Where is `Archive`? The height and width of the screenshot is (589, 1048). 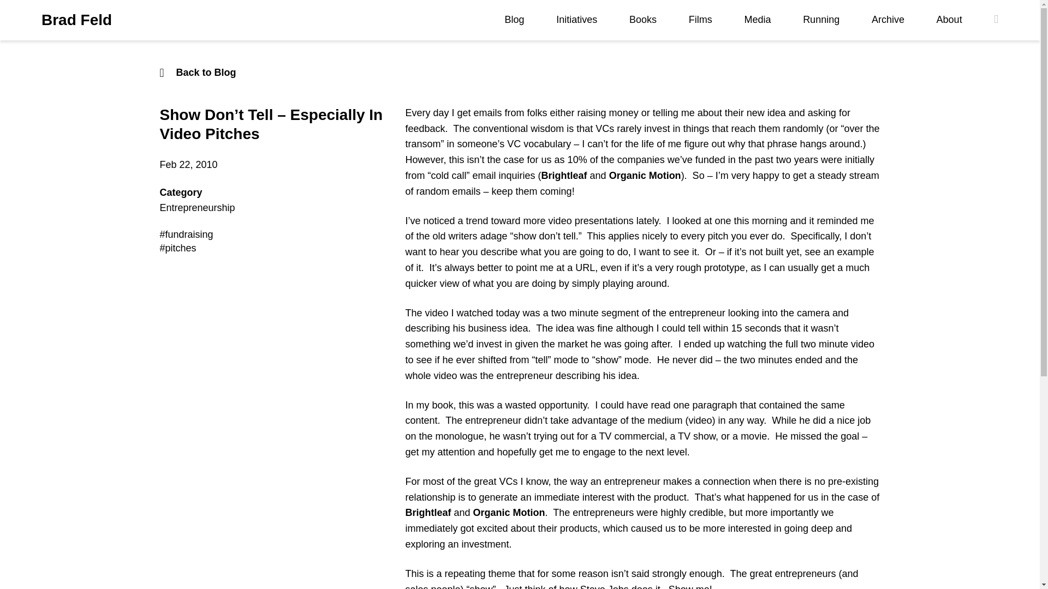 Archive is located at coordinates (888, 20).